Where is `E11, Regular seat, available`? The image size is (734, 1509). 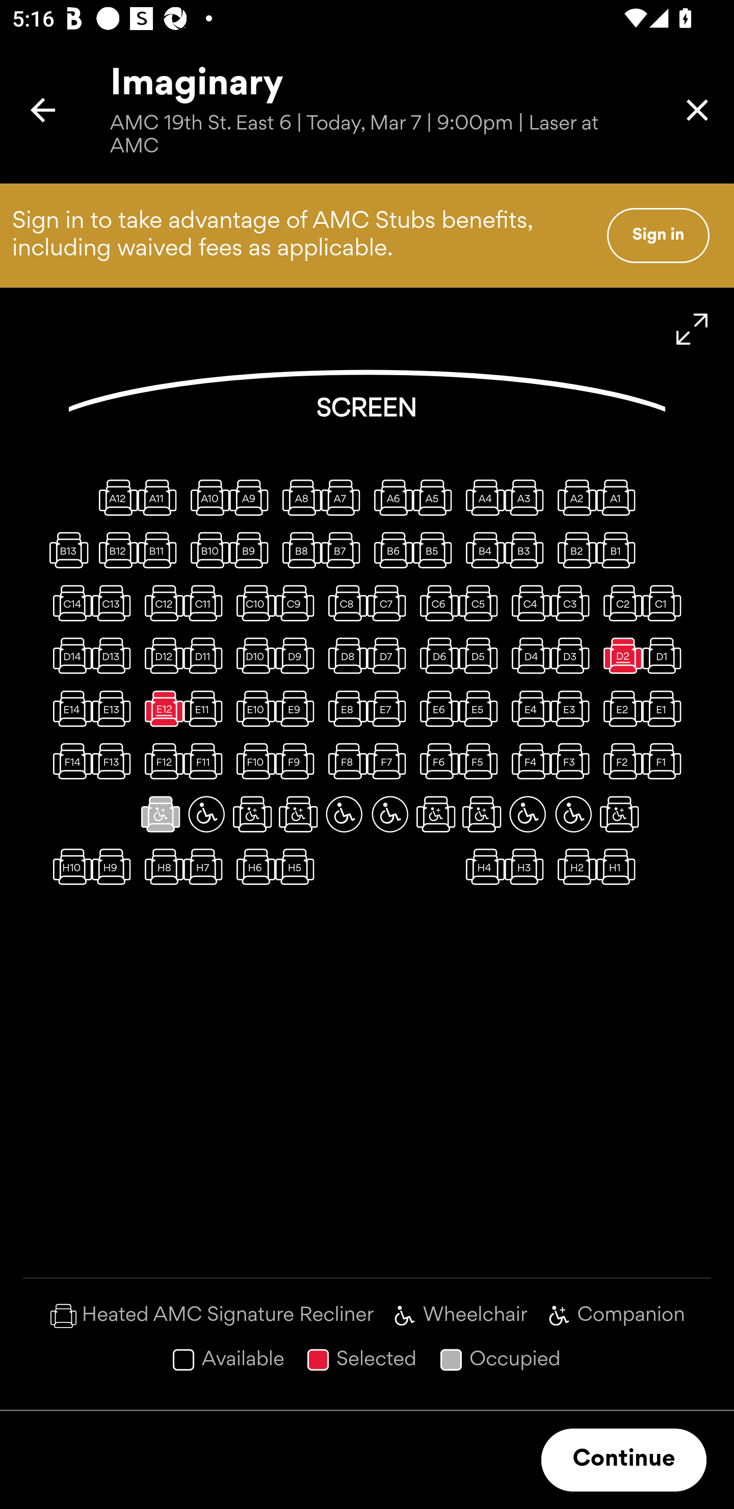
E11, Regular seat, available is located at coordinates (206, 708).